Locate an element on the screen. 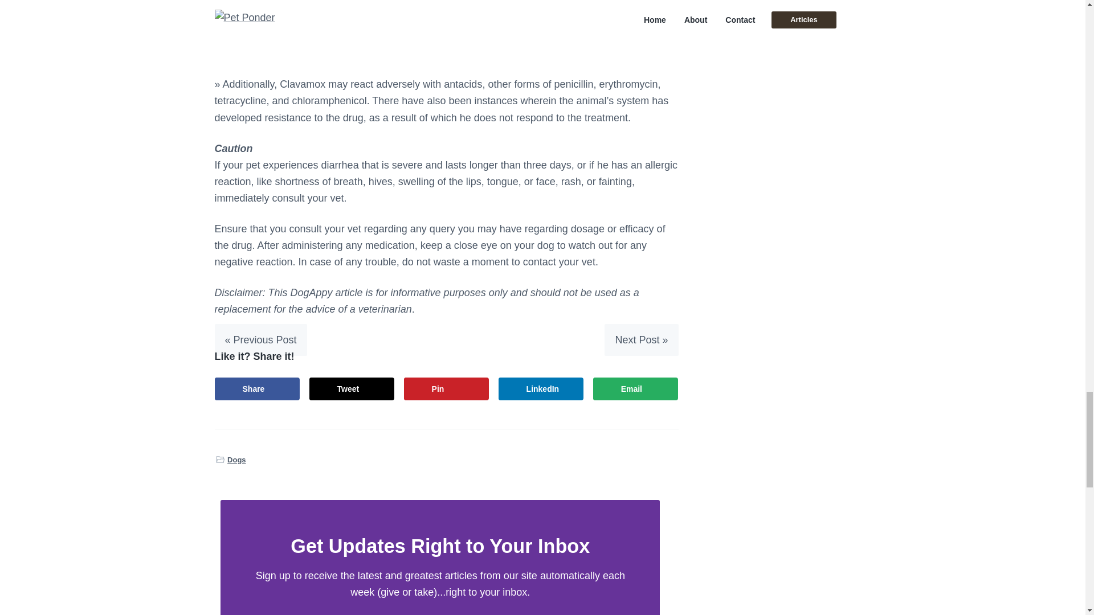  Send over email is located at coordinates (635, 389).